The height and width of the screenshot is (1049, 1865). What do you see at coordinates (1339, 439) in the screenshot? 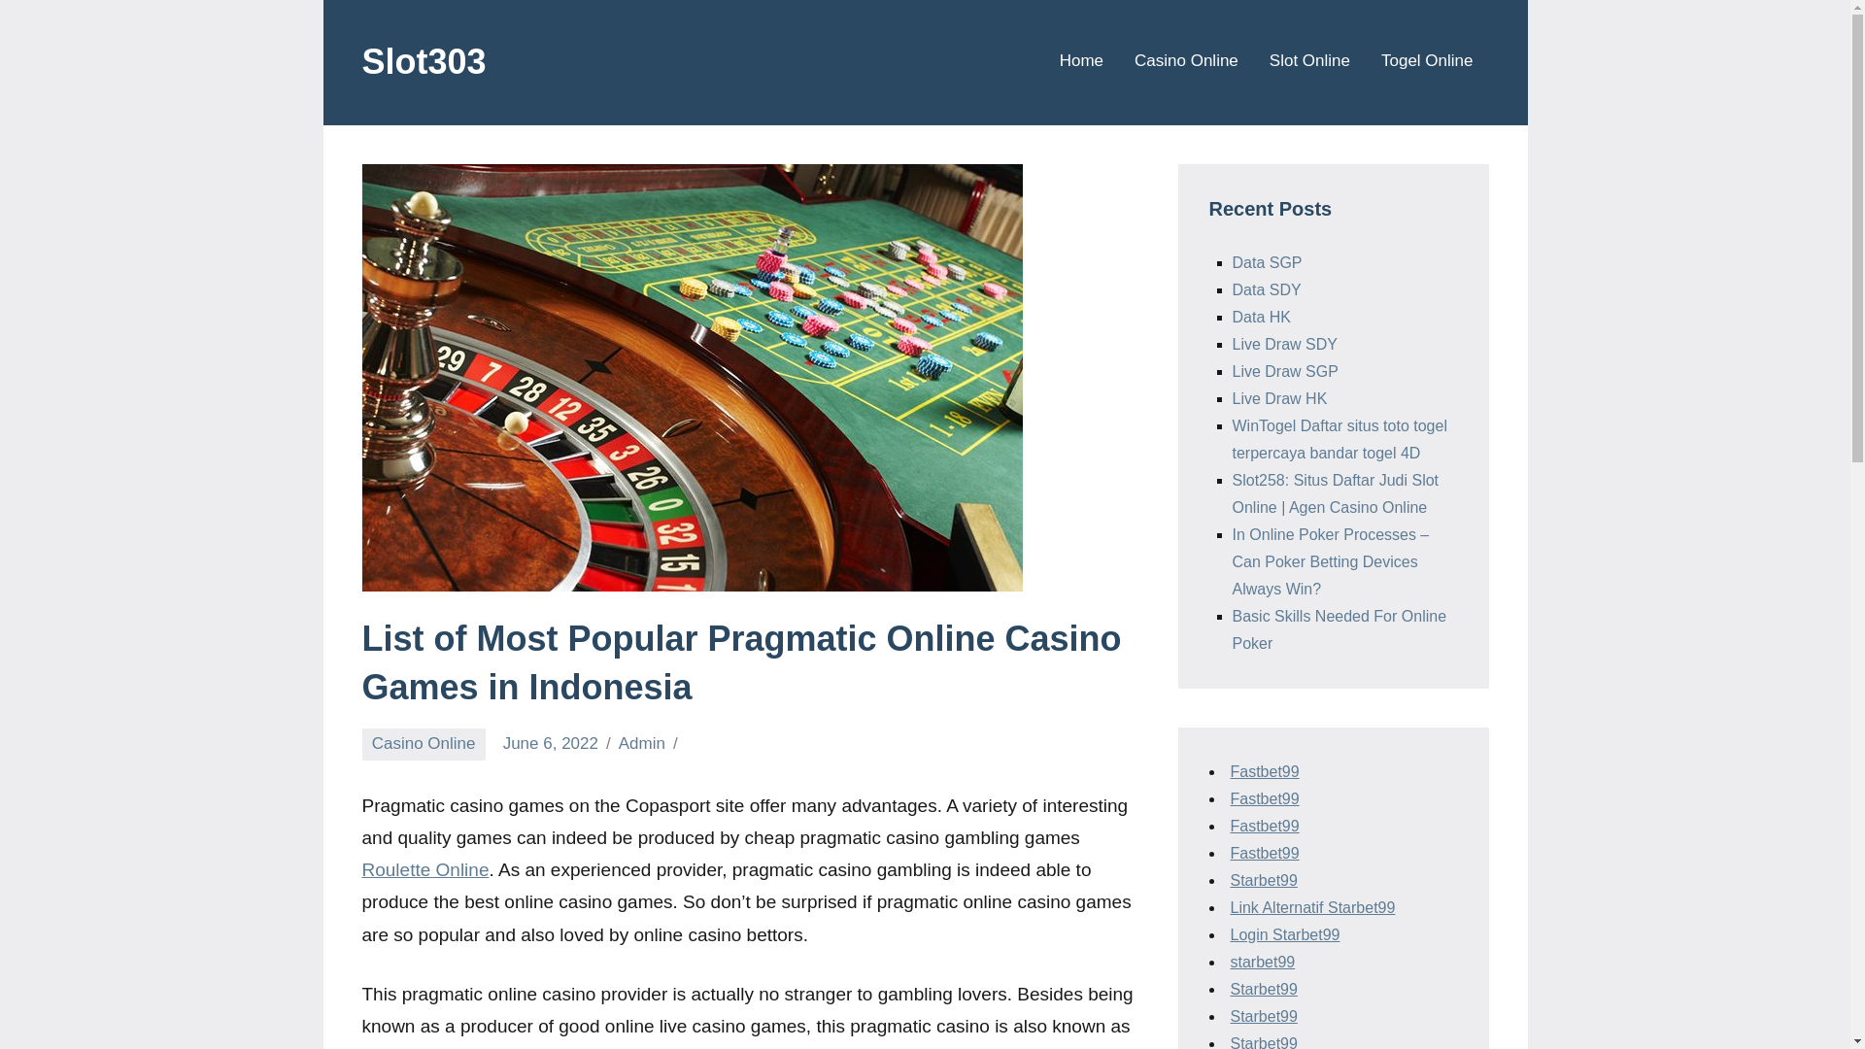
I see `WinTogel Daftar situs toto togel terpercaya bandar togel 4D` at bounding box center [1339, 439].